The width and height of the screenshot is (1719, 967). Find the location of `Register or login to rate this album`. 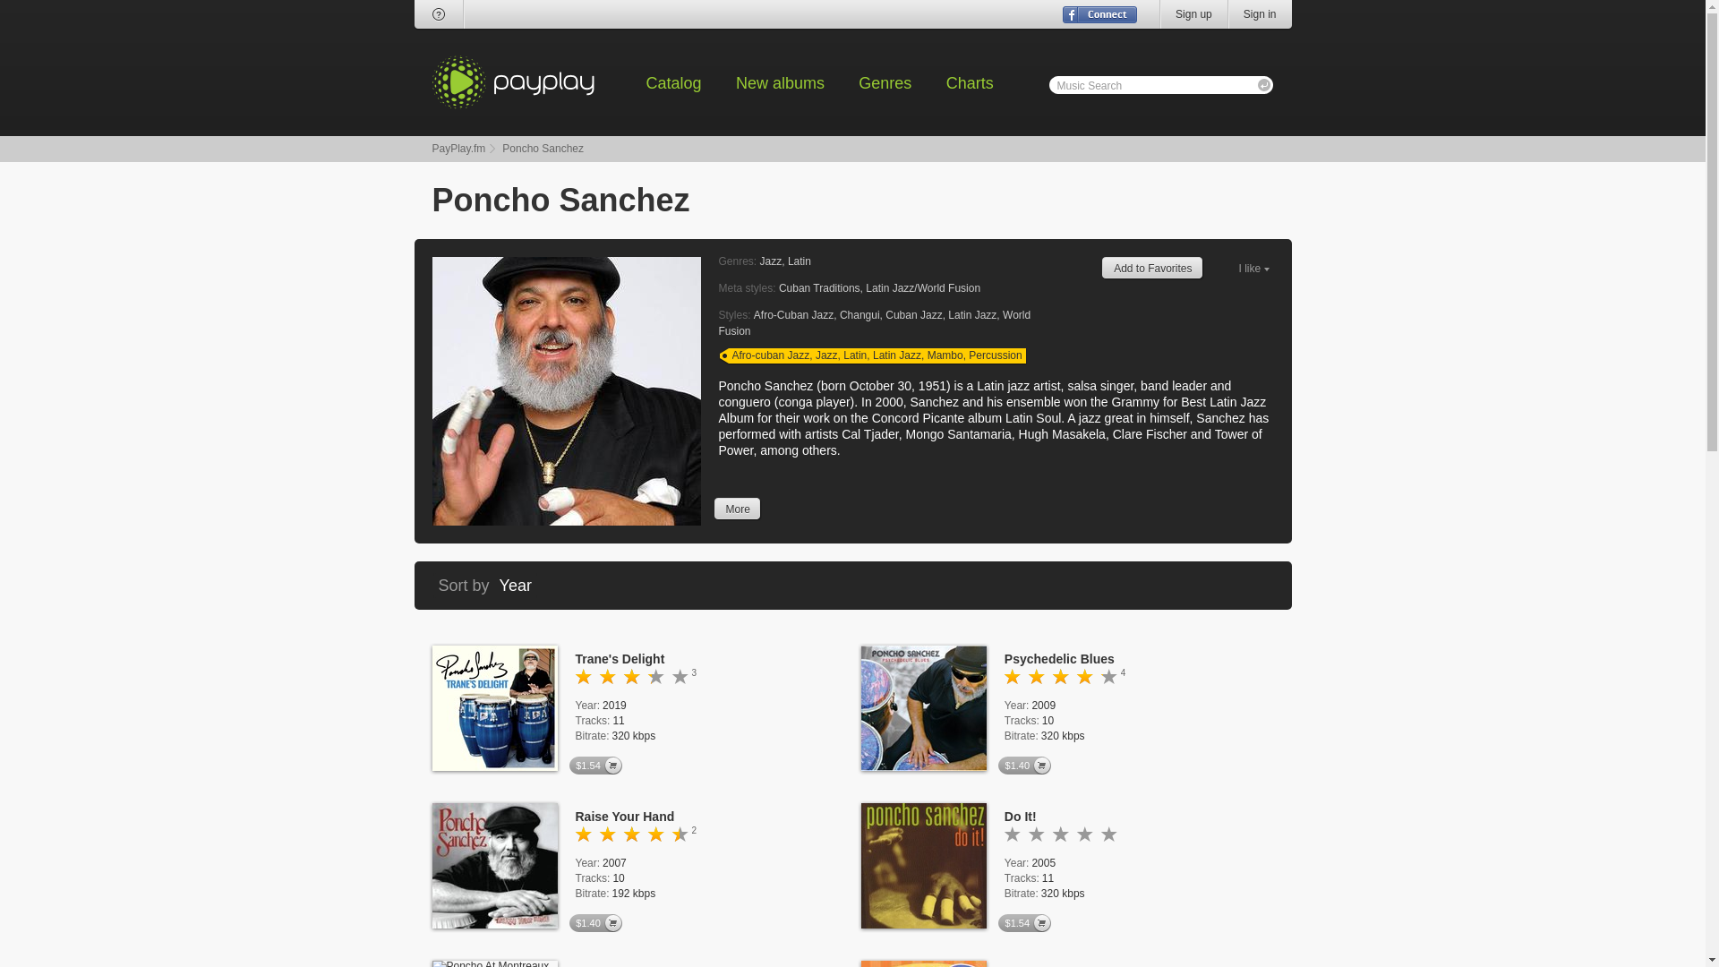

Register or login to rate this album is located at coordinates (607, 834).